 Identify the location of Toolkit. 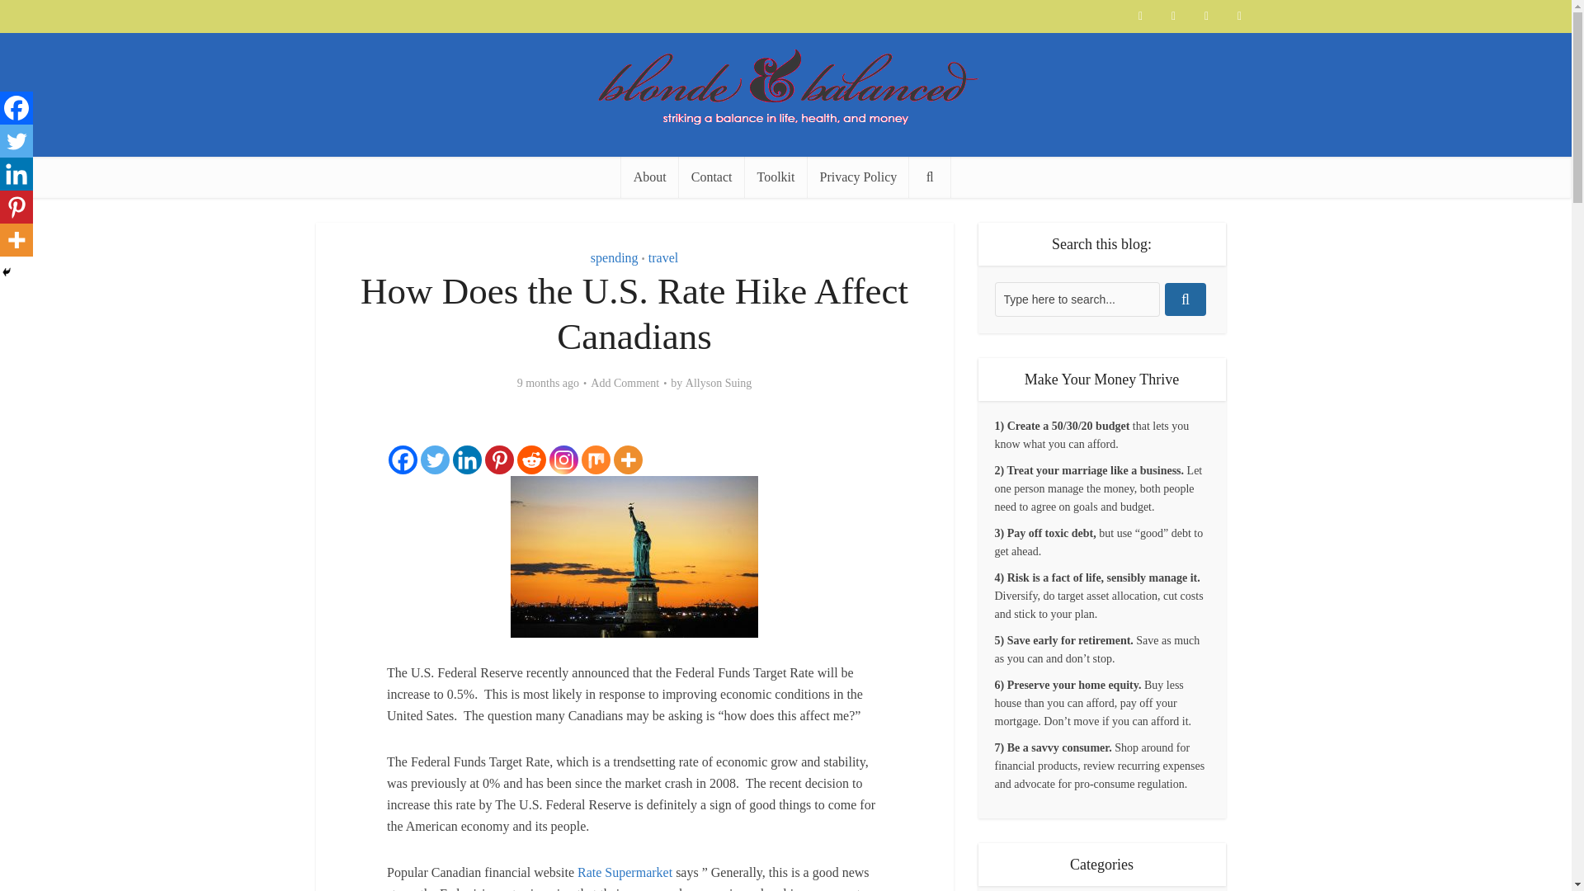
(775, 177).